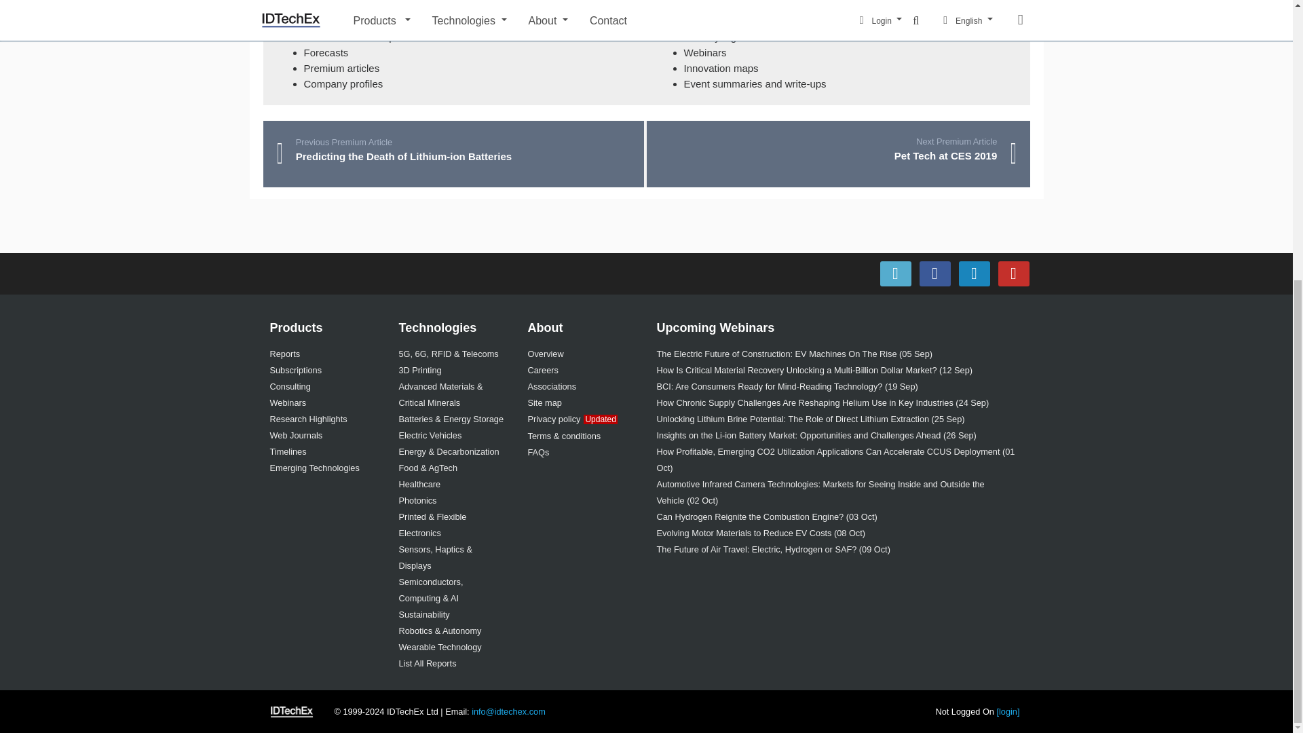 This screenshot has height=733, width=1303. What do you see at coordinates (419, 485) in the screenshot?
I see `Healthcare` at bounding box center [419, 485].